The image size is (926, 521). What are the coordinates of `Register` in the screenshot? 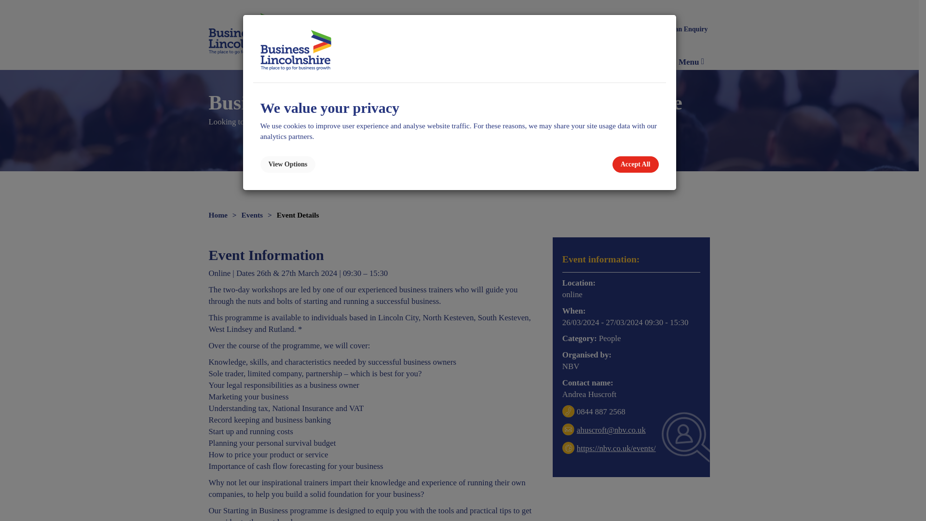 It's located at (640, 29).